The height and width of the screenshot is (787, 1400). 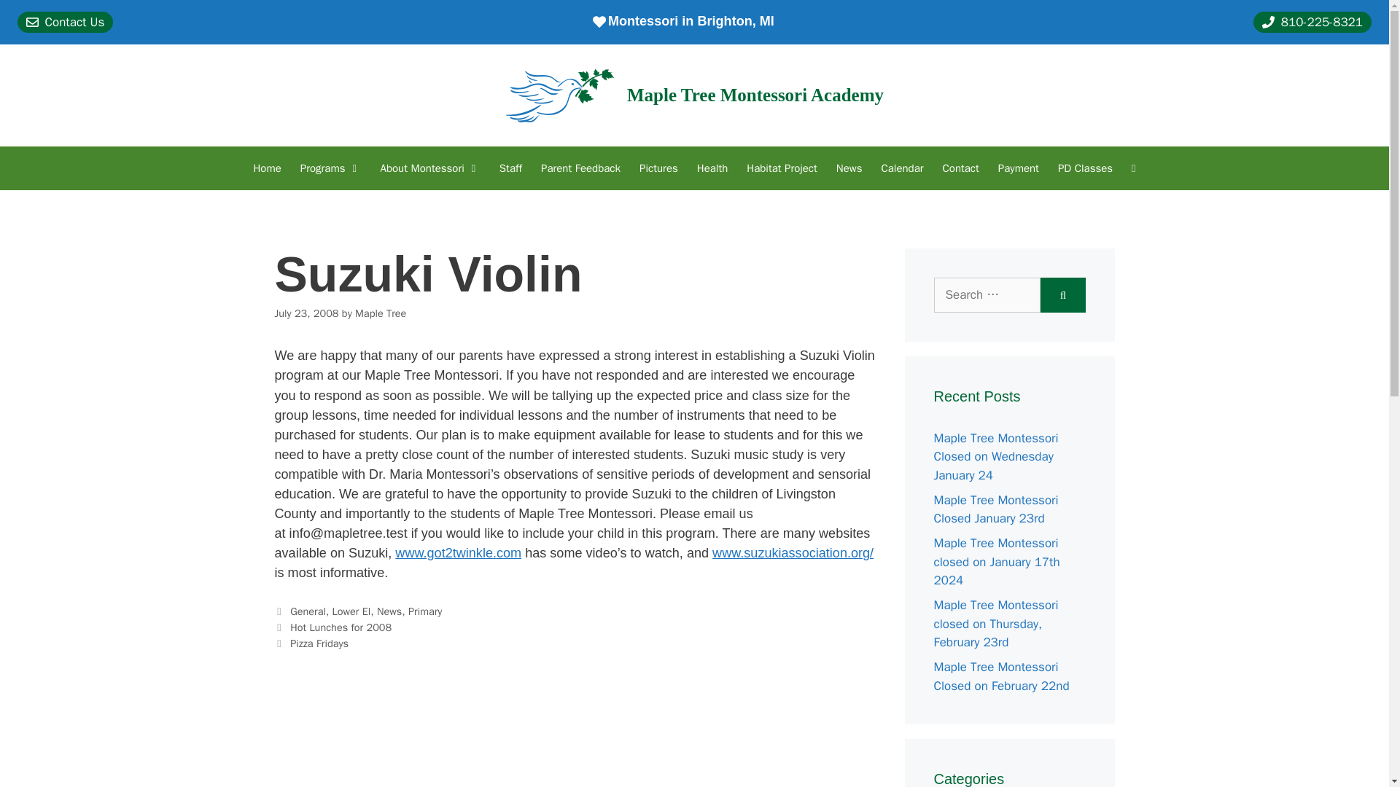 What do you see at coordinates (510, 168) in the screenshot?
I see `Staff` at bounding box center [510, 168].